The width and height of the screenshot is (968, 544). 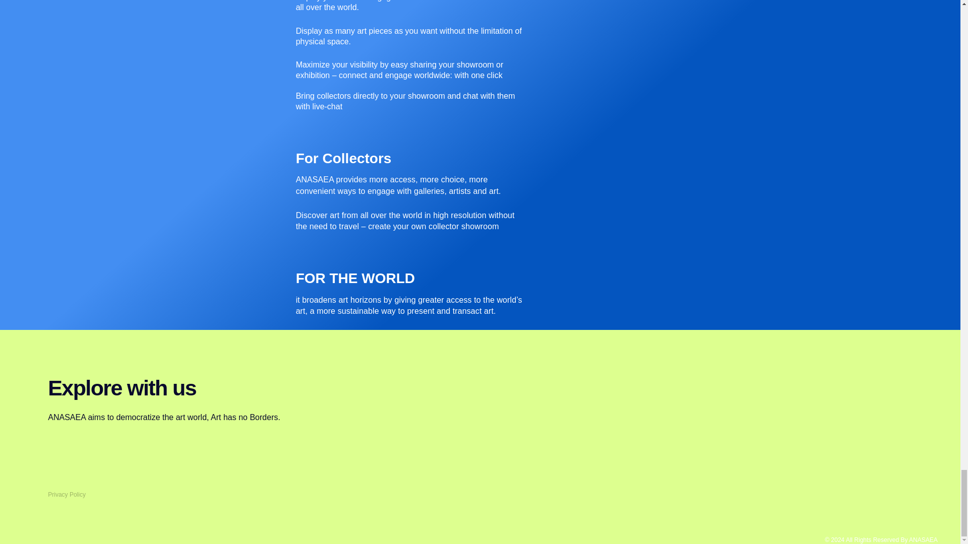 I want to click on Page 4, so click(x=410, y=56).